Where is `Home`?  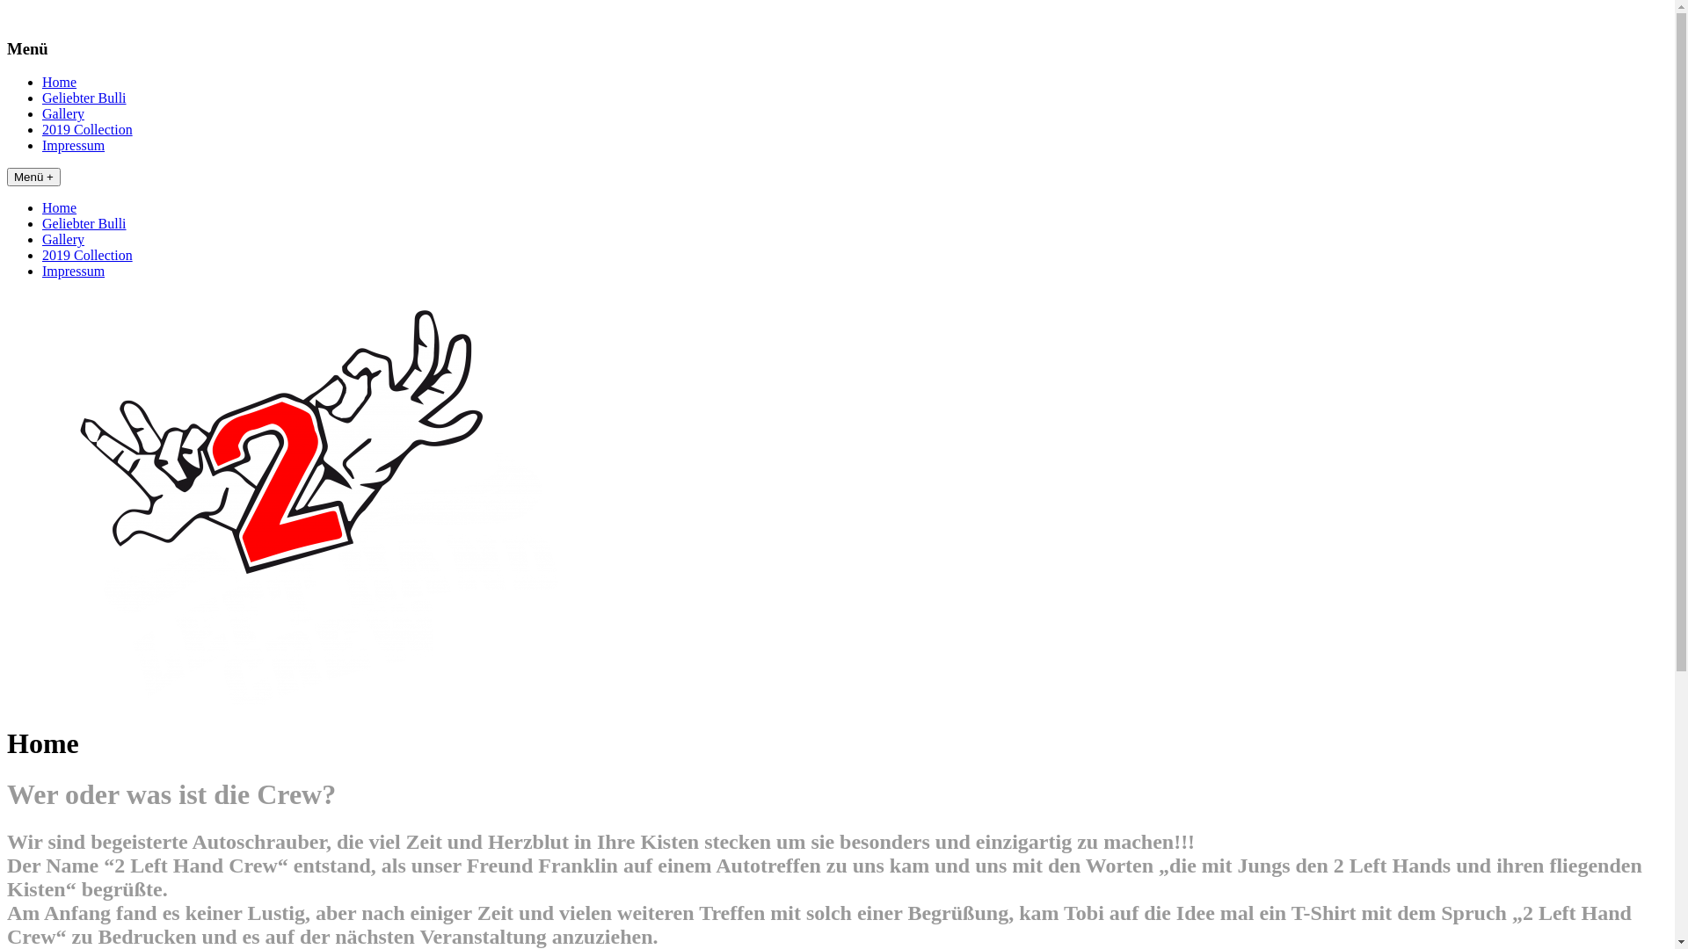
Home is located at coordinates (60, 83).